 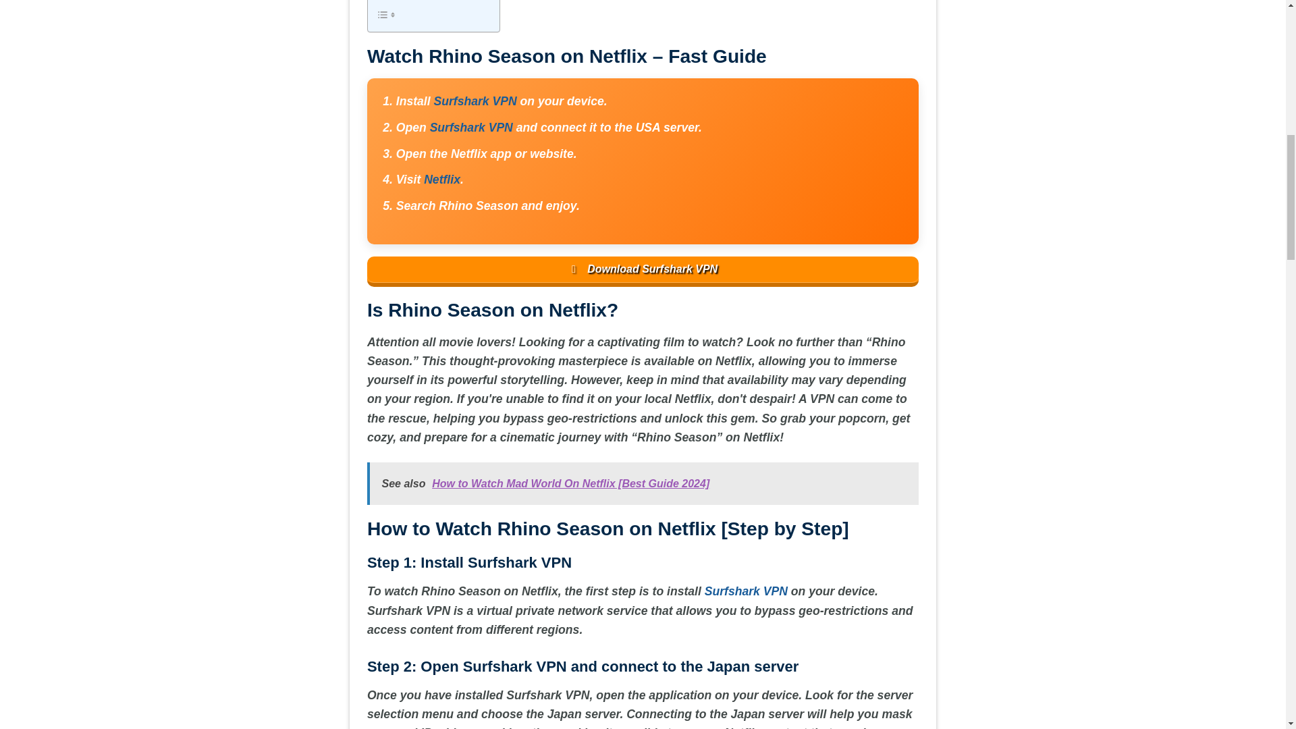 What do you see at coordinates (471, 127) in the screenshot?
I see `Surfshark VPN` at bounding box center [471, 127].